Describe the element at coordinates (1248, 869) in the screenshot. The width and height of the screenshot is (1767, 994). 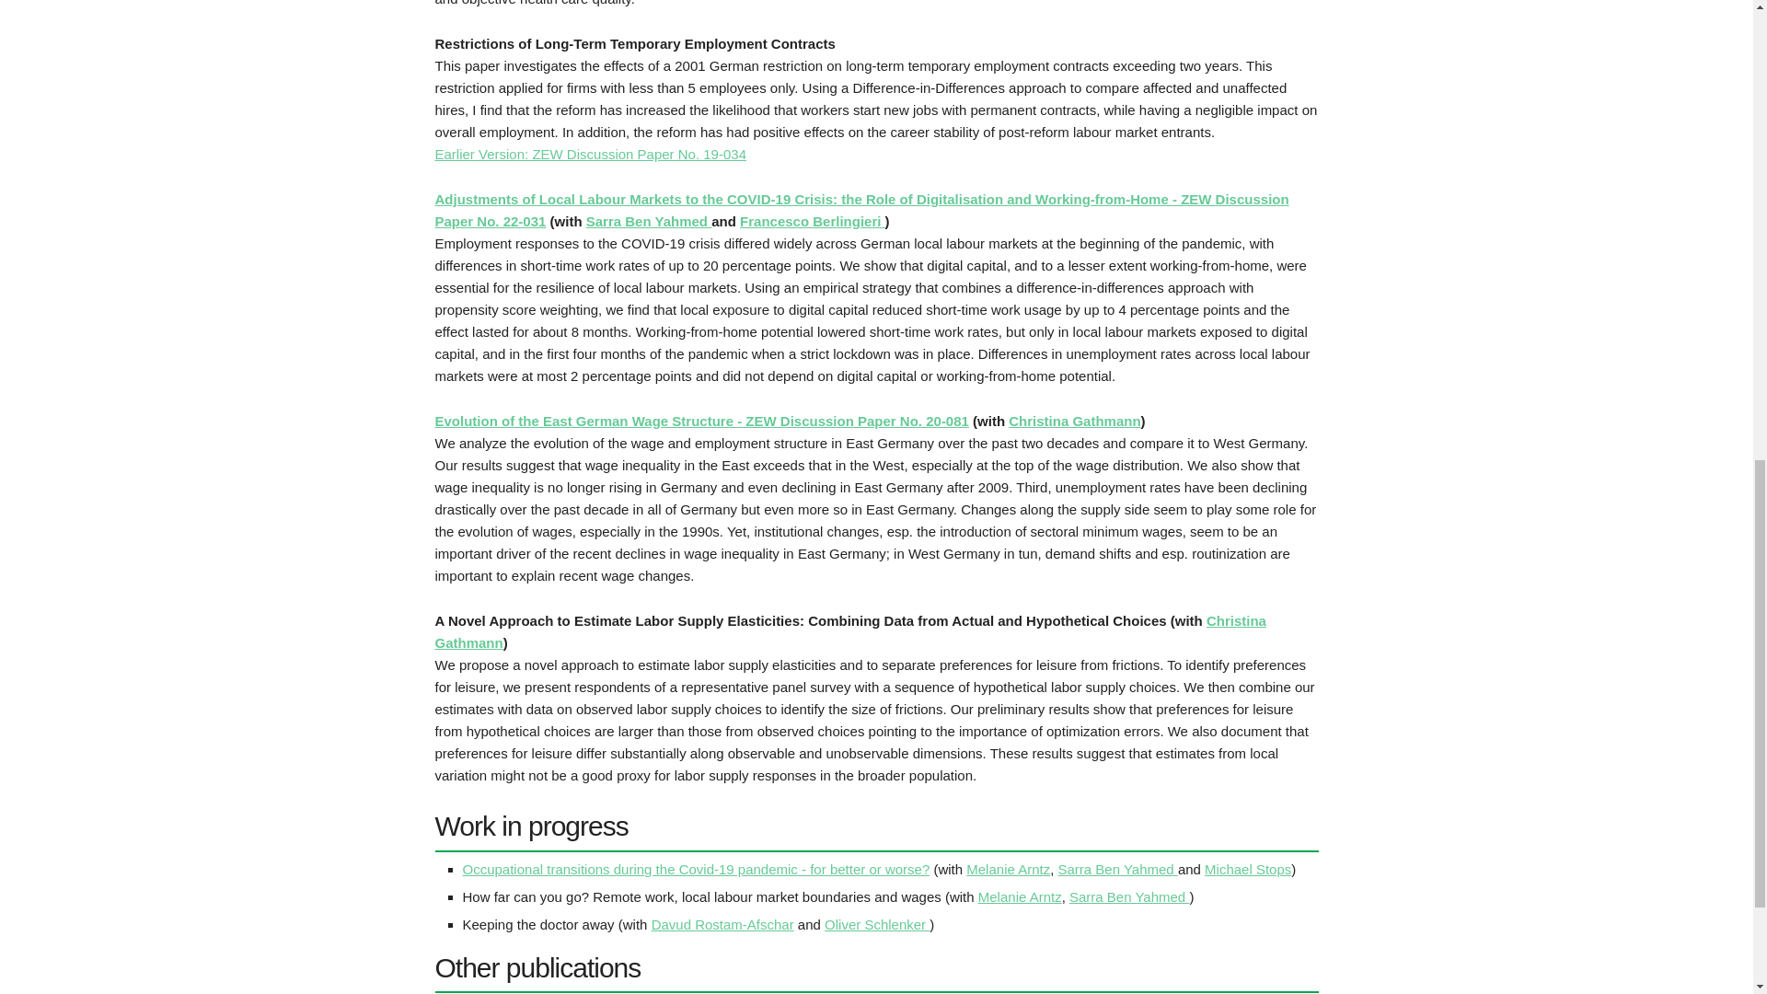
I see `Michael Stops` at that location.